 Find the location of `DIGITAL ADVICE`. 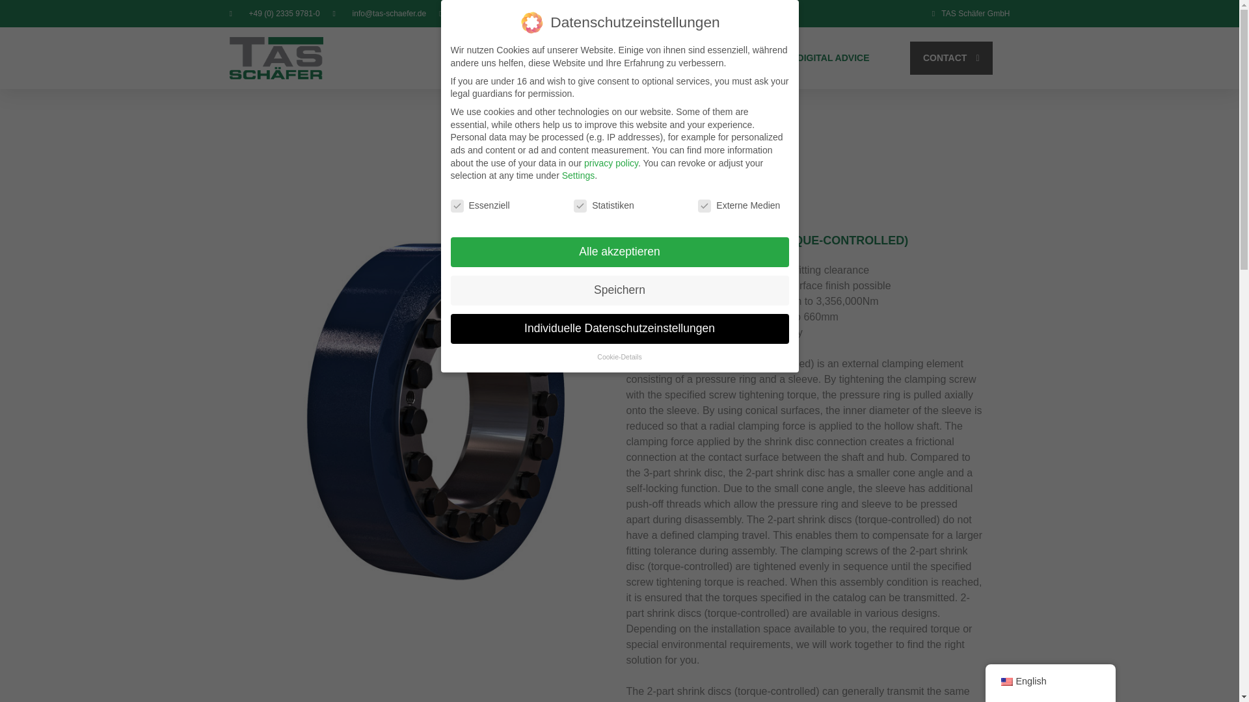

DIGITAL ADVICE is located at coordinates (833, 58).